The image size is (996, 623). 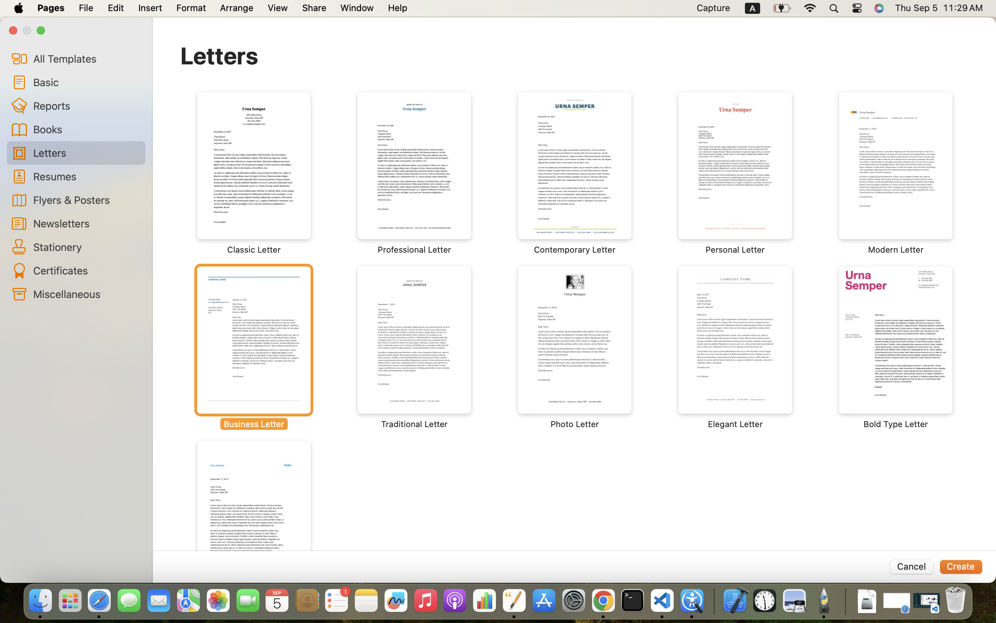 What do you see at coordinates (254, 348) in the screenshot?
I see `‎⁨Business Letter⁩` at bounding box center [254, 348].